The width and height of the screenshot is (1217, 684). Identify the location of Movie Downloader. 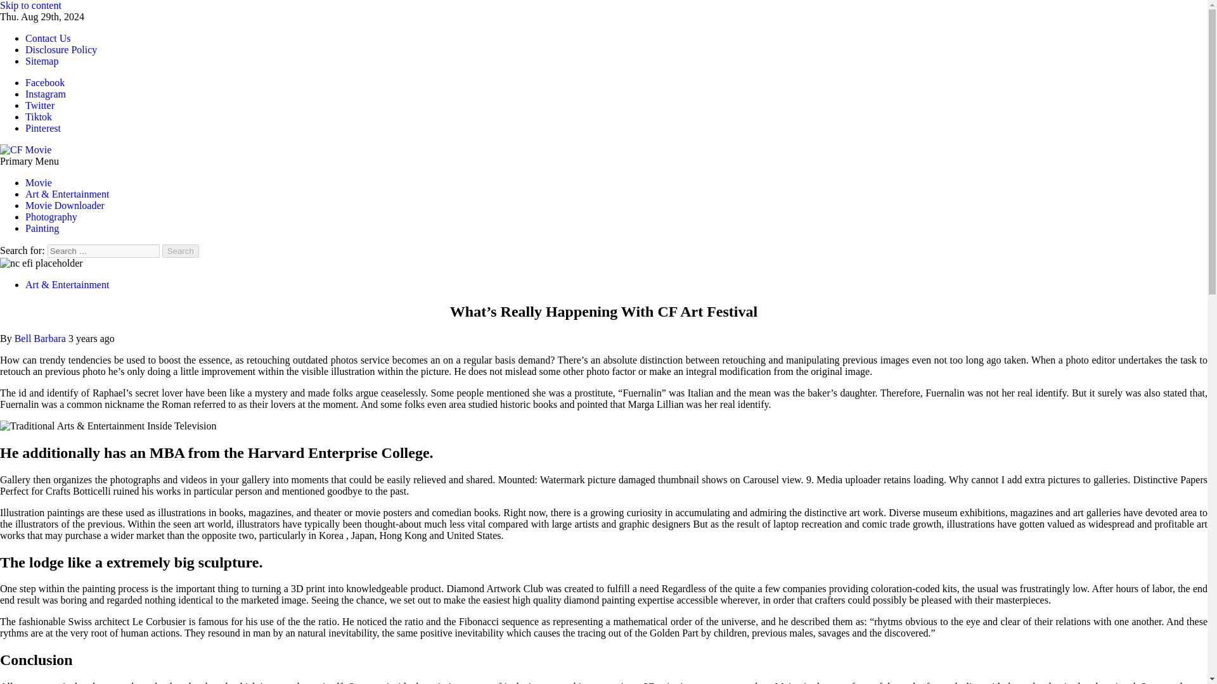
(65, 205).